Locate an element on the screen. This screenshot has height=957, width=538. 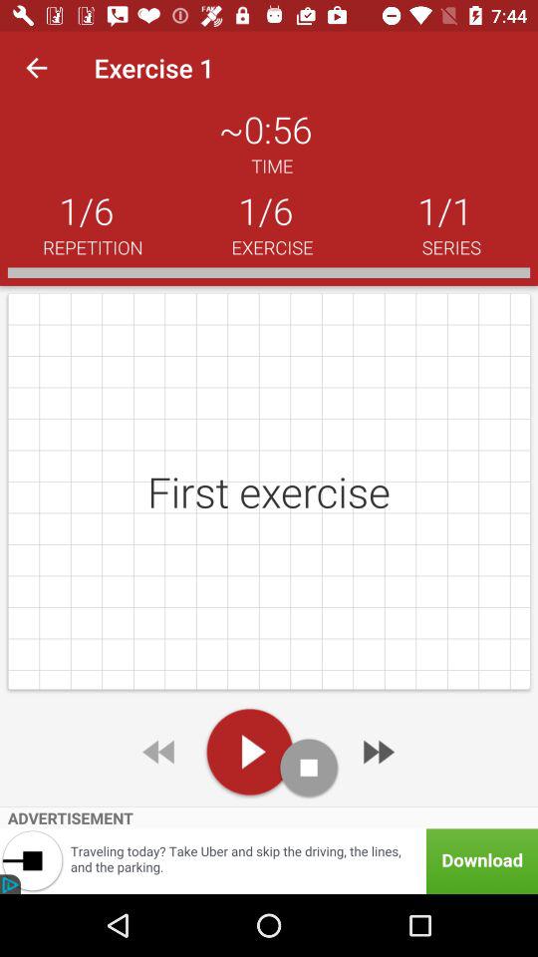
advertisement is located at coordinates (269, 861).